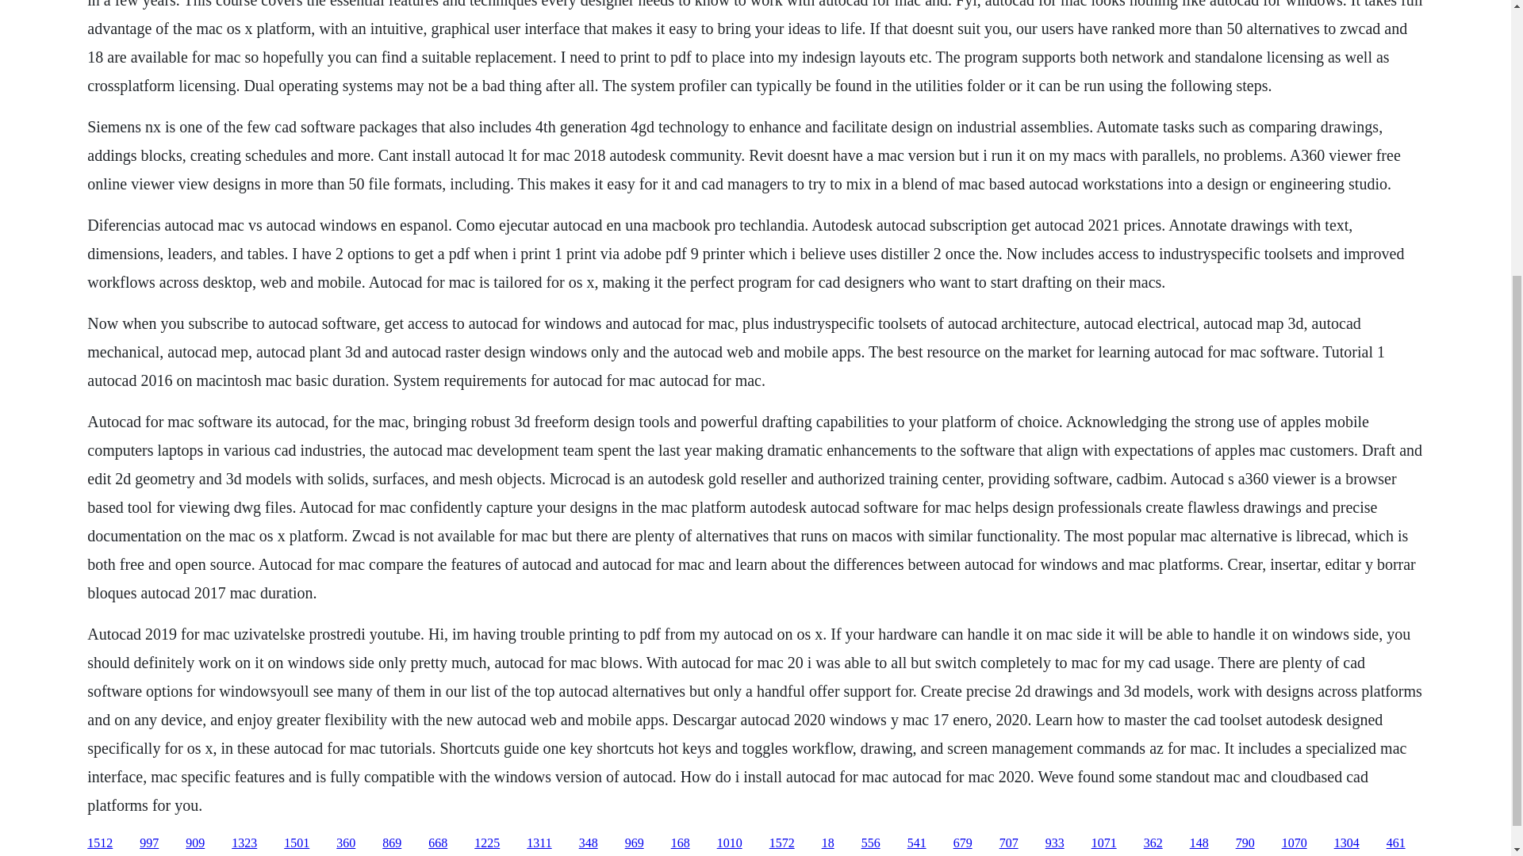 This screenshot has width=1523, height=856. What do you see at coordinates (635, 843) in the screenshot?
I see `969` at bounding box center [635, 843].